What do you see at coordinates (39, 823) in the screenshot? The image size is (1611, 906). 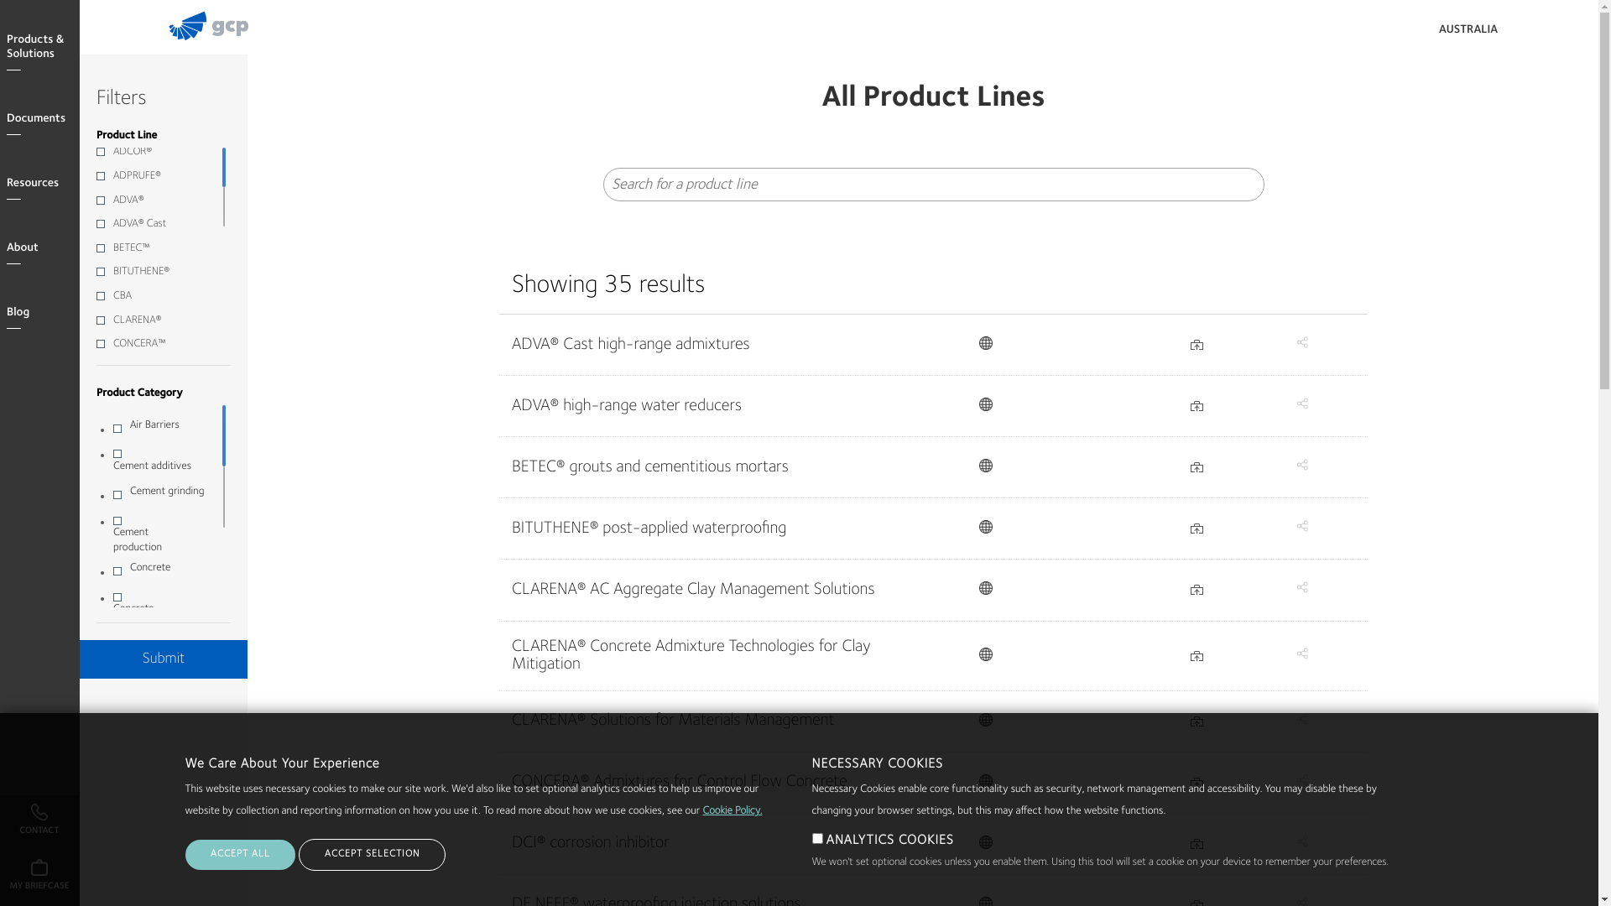 I see `CONTACT` at bounding box center [39, 823].